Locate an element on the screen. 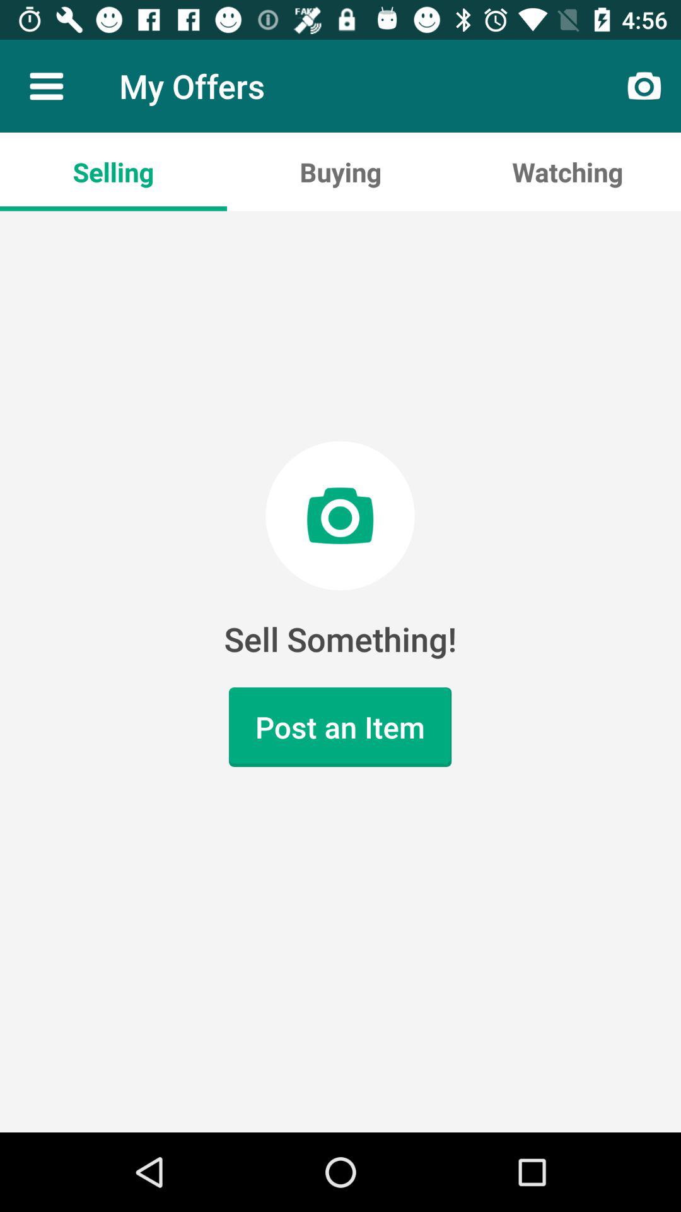 The width and height of the screenshot is (681, 1212). tap the icon above sell something! icon is located at coordinates (113, 172).